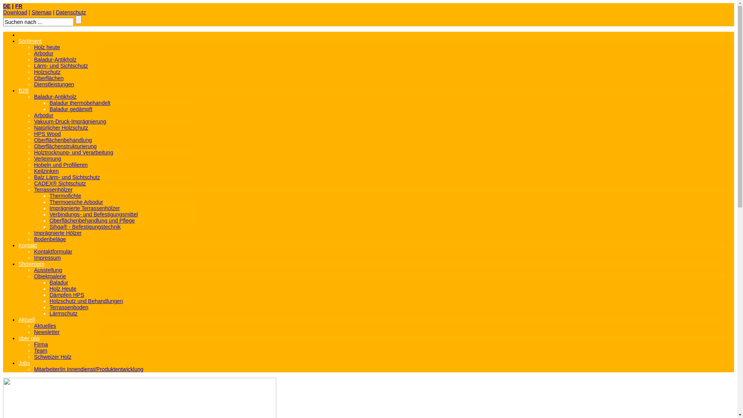 This screenshot has height=418, width=743. What do you see at coordinates (50, 276) in the screenshot?
I see `Objektgalerie` at bounding box center [50, 276].